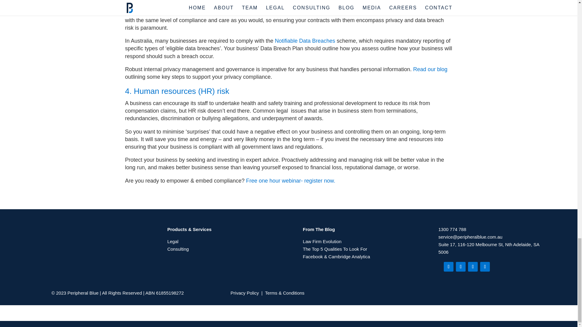  What do you see at coordinates (473, 267) in the screenshot?
I see `Follow on Instagram` at bounding box center [473, 267].